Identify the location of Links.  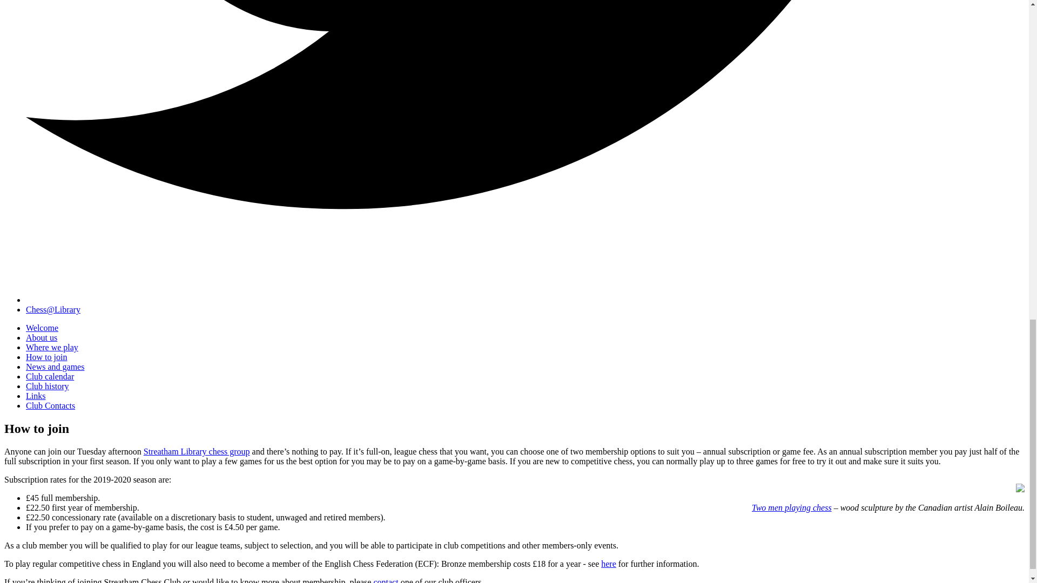
(36, 395).